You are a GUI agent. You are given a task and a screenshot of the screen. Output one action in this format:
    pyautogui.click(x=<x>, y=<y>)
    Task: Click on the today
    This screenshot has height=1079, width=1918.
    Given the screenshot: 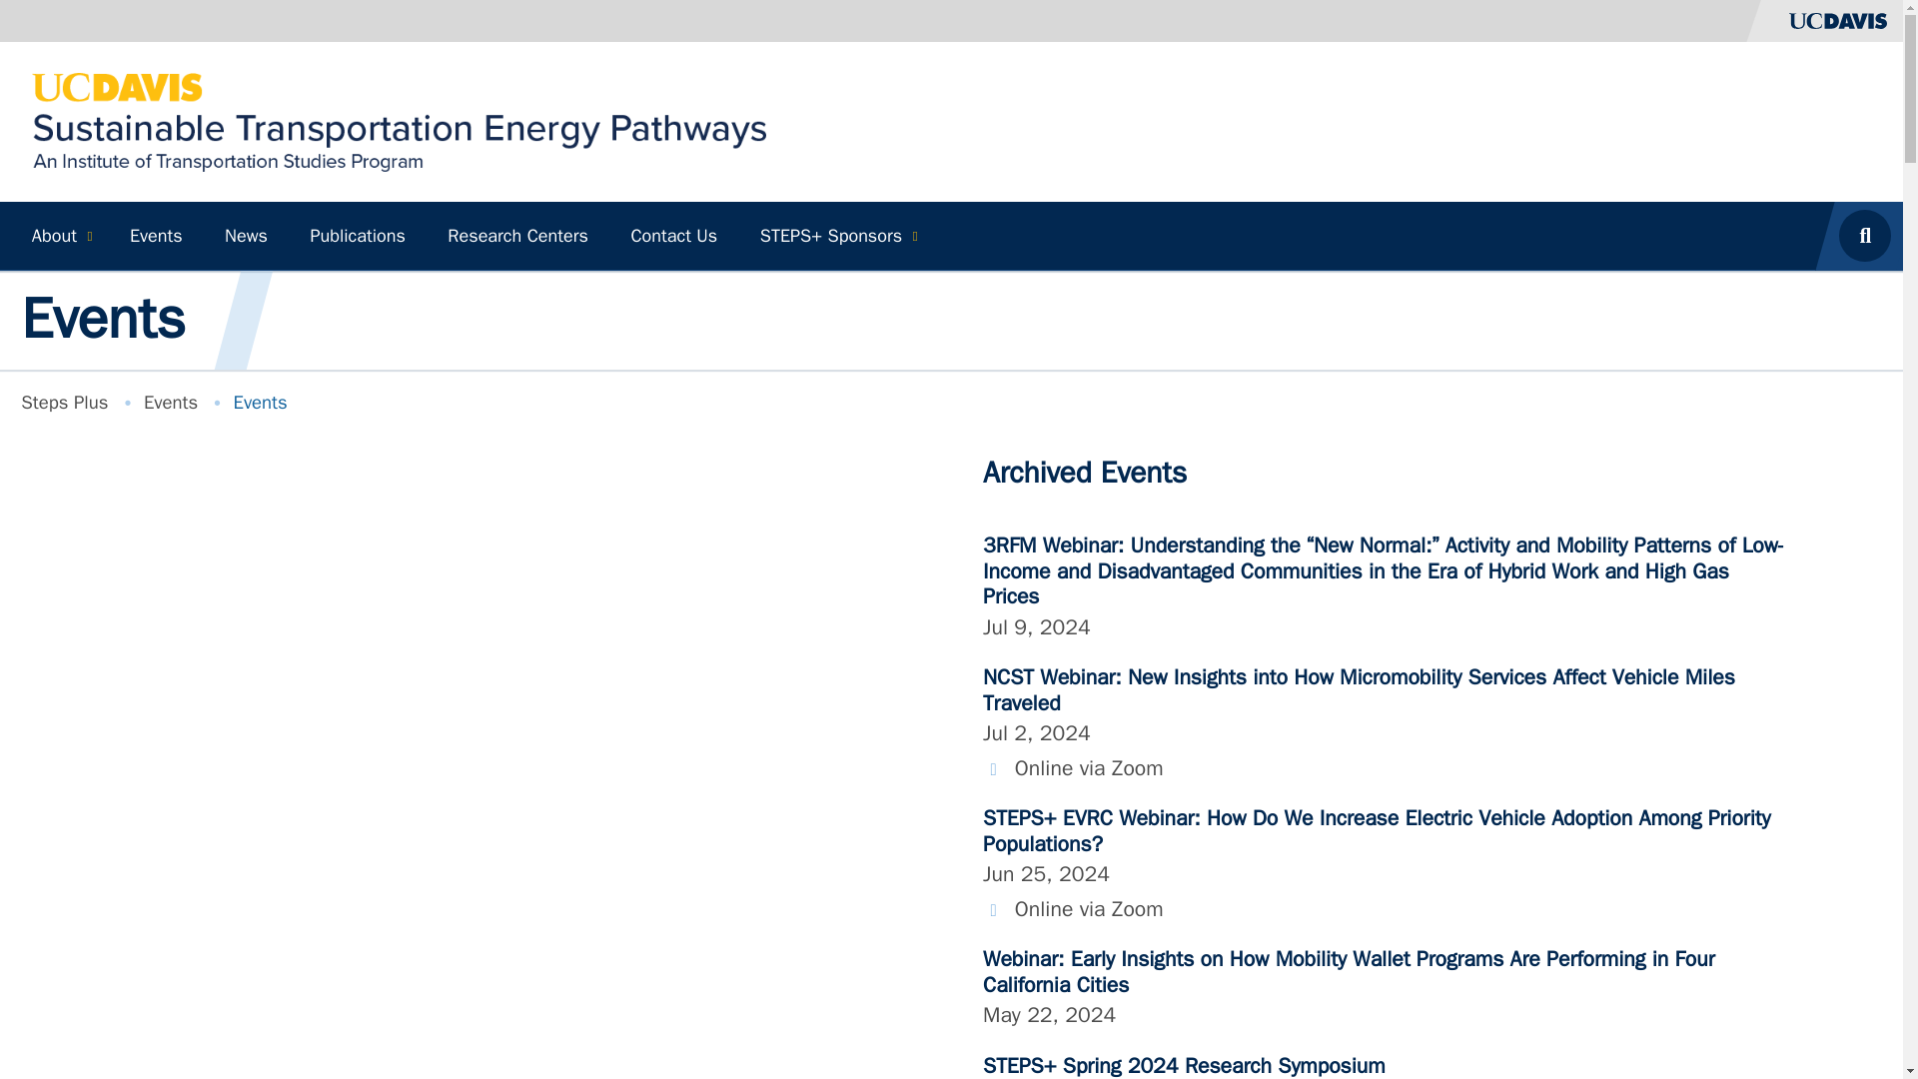 What is the action you would take?
    pyautogui.click(x=1385, y=711)
    